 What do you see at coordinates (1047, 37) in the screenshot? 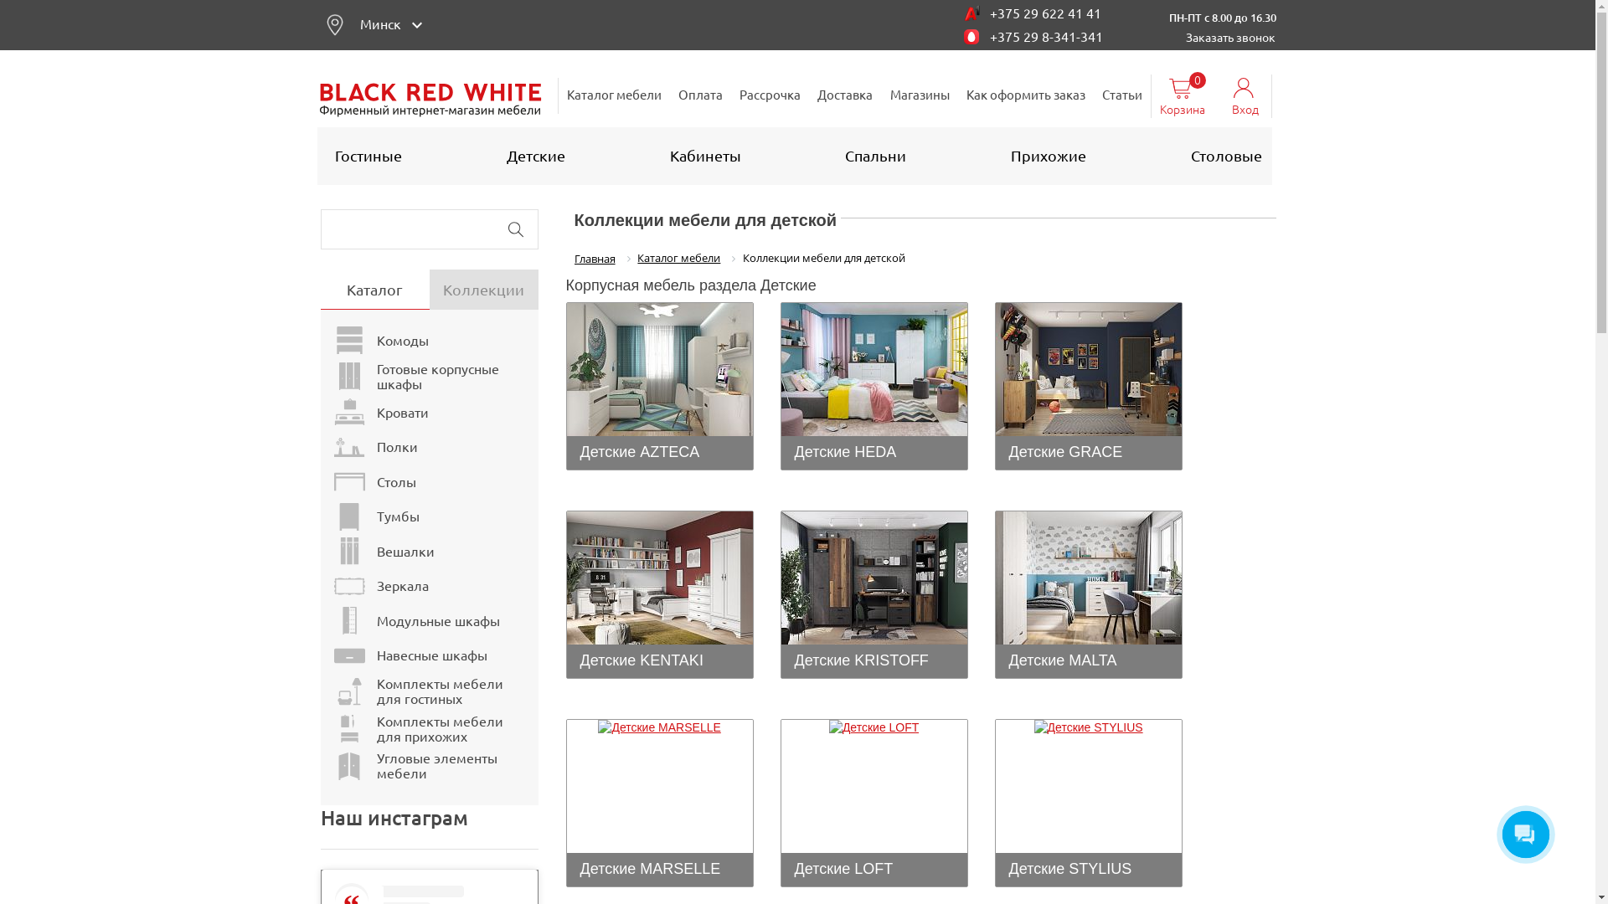
I see `+375 29 8-341-341` at bounding box center [1047, 37].